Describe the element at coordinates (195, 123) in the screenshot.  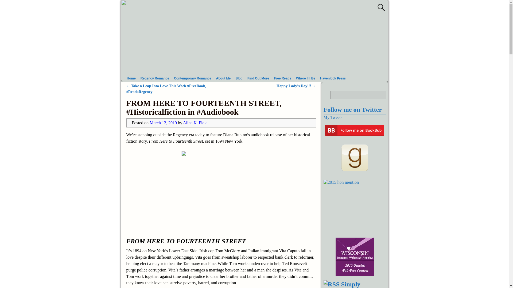
I see `Alina K. Field` at that location.